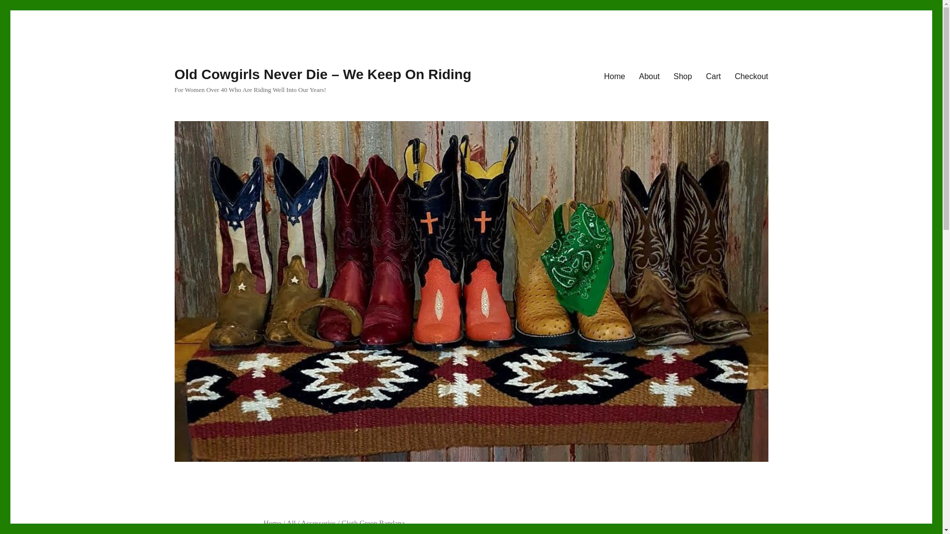 The height and width of the screenshot is (534, 950). Describe the element at coordinates (615, 76) in the screenshot. I see `Home` at that location.